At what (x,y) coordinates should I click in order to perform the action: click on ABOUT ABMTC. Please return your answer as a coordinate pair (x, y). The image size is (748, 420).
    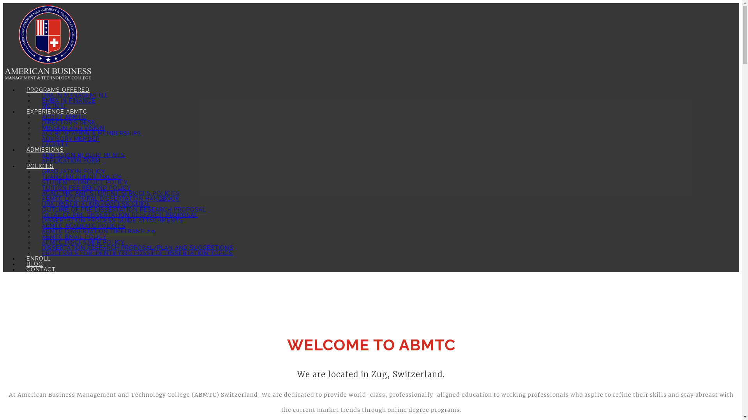
    Looking at the image, I should click on (64, 117).